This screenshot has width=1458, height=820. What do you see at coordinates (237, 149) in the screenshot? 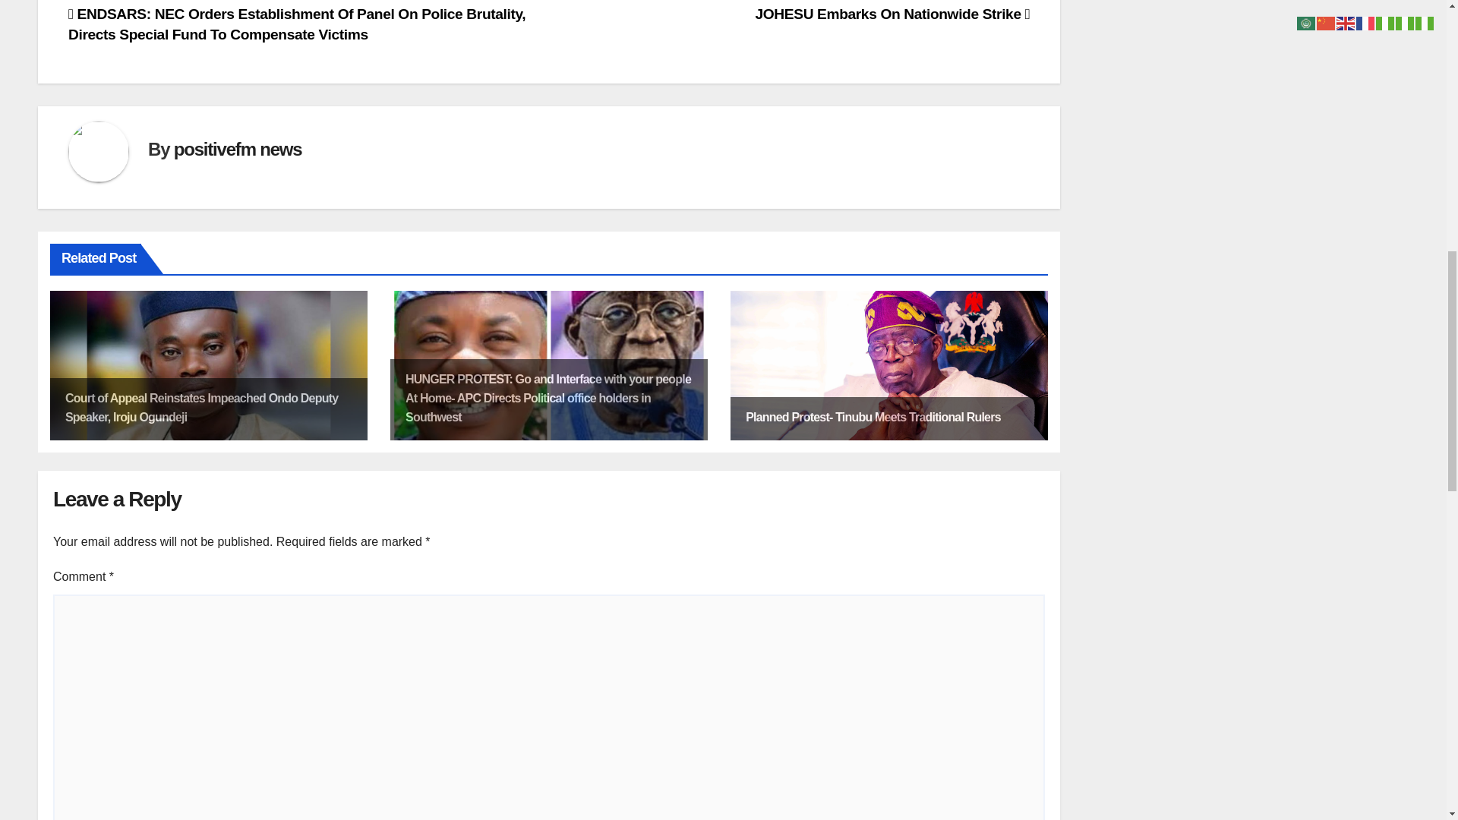
I see `positivefm news` at bounding box center [237, 149].